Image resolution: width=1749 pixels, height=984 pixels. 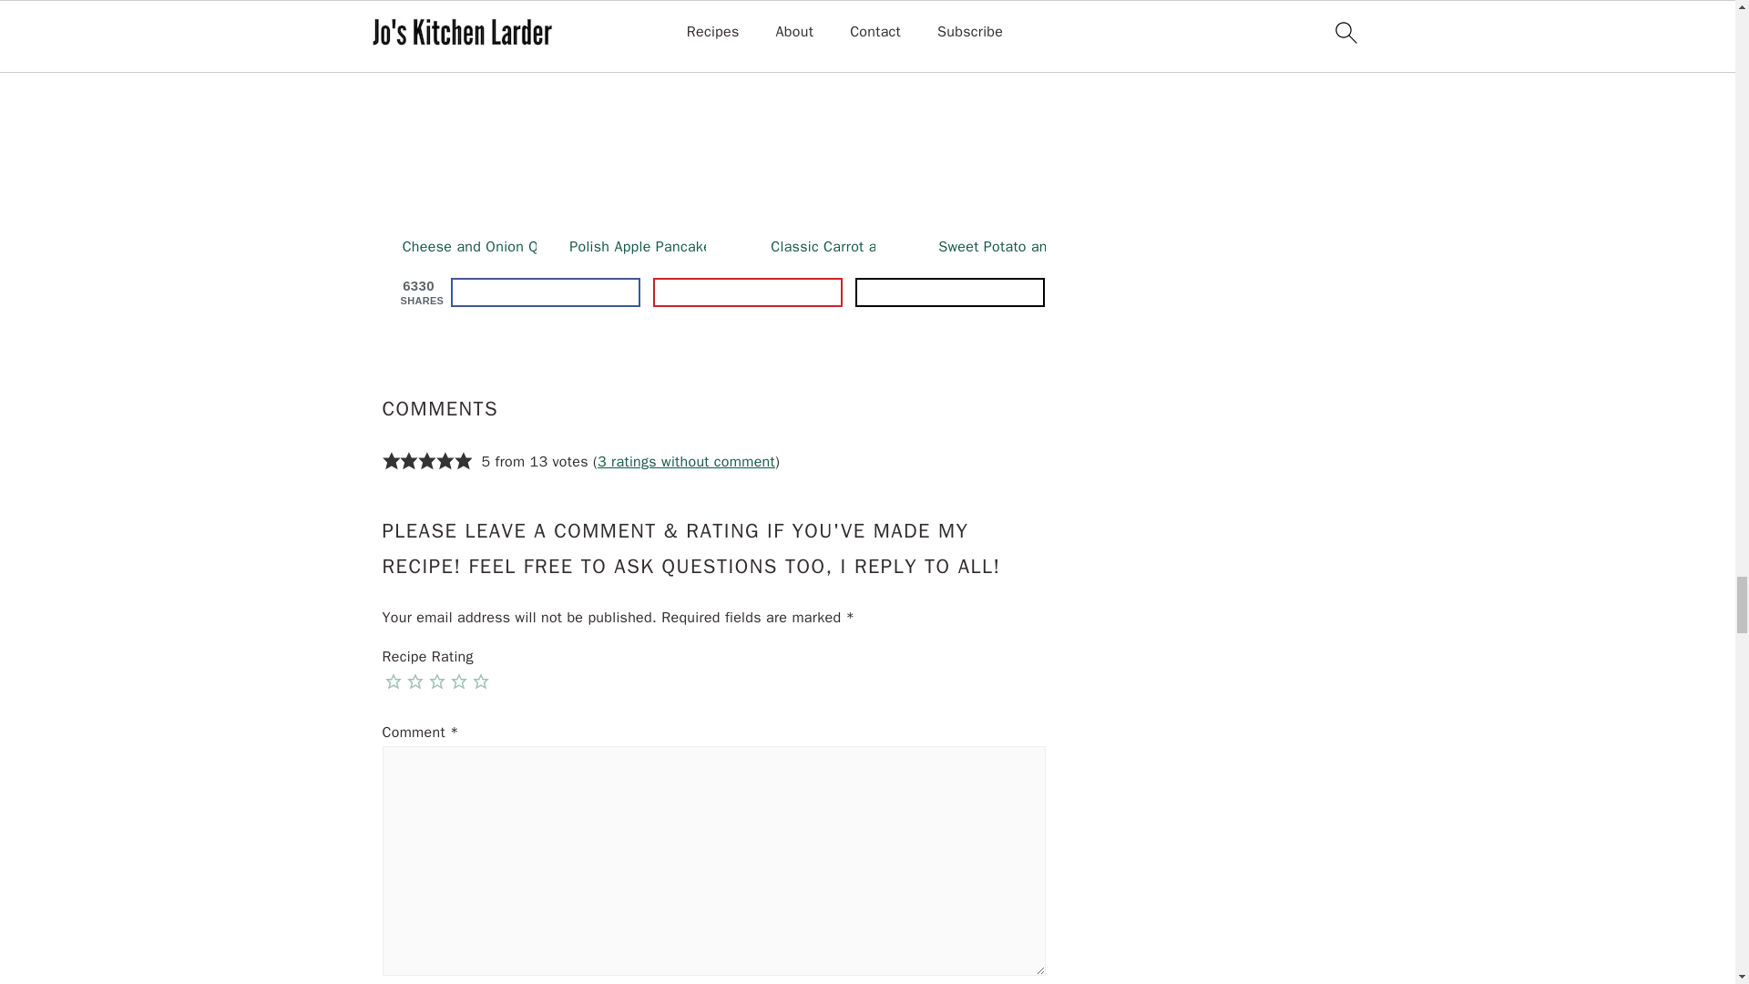 What do you see at coordinates (949, 292) in the screenshot?
I see `Share on X` at bounding box center [949, 292].